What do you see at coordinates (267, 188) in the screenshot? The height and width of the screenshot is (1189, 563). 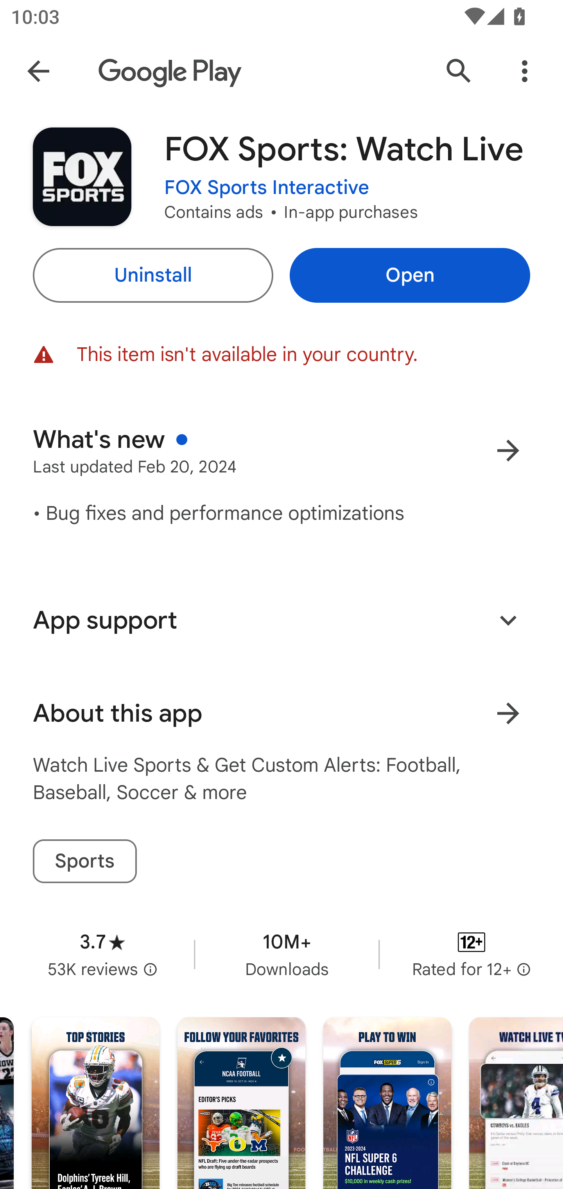 I see `FOX Sports Interactive` at bounding box center [267, 188].